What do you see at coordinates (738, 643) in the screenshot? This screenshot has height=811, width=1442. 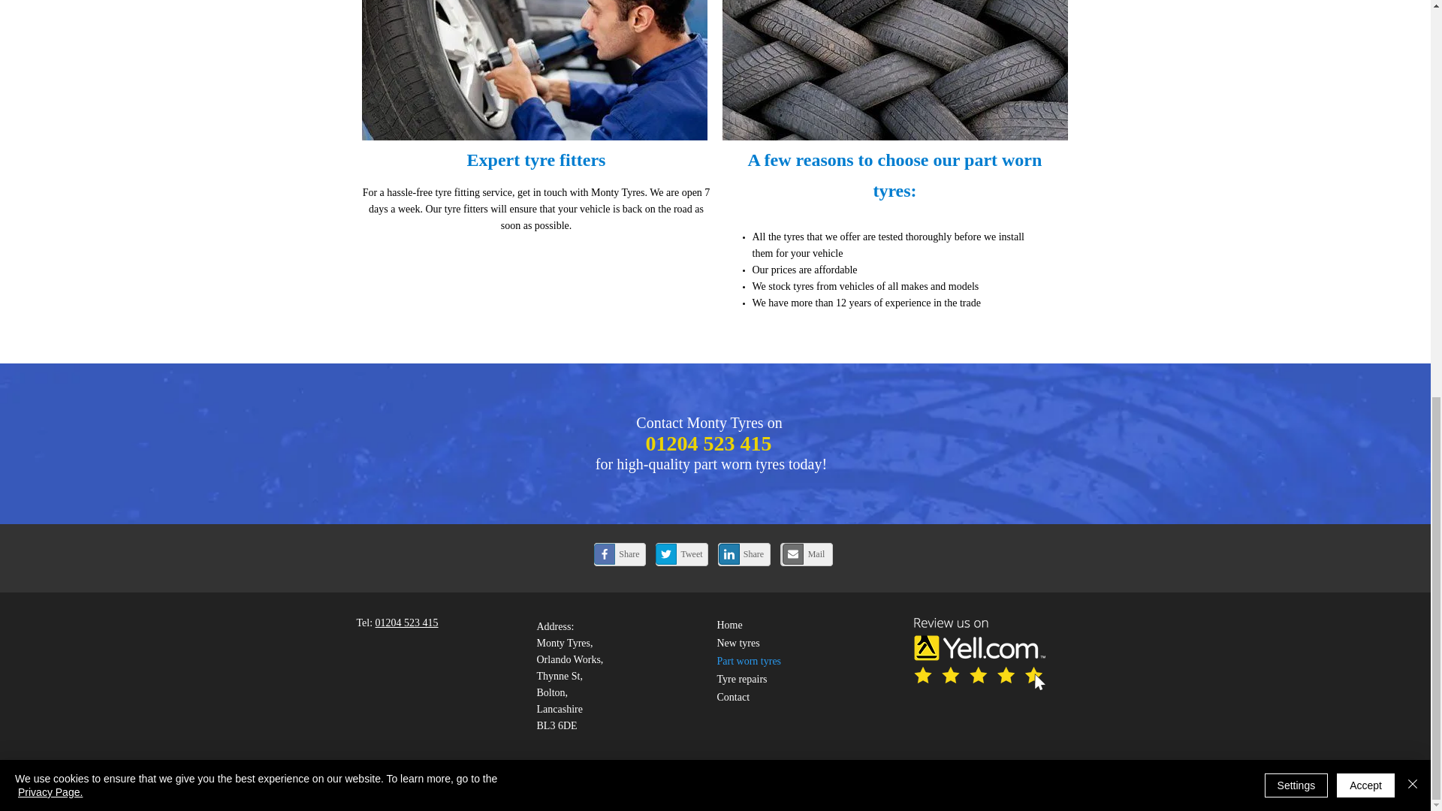 I see `New tyres` at bounding box center [738, 643].